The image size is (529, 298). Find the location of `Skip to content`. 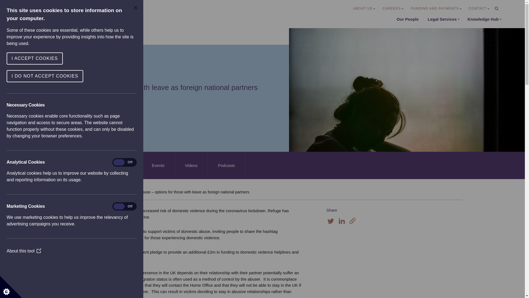

Skip to content is located at coordinates (4, 12).